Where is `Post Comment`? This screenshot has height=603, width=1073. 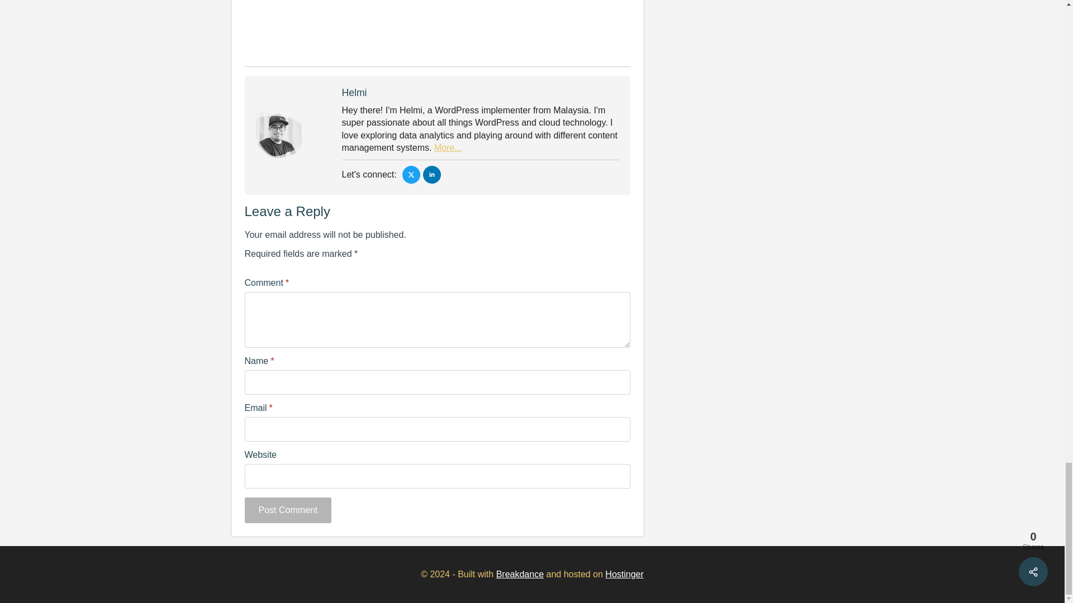 Post Comment is located at coordinates (288, 510).